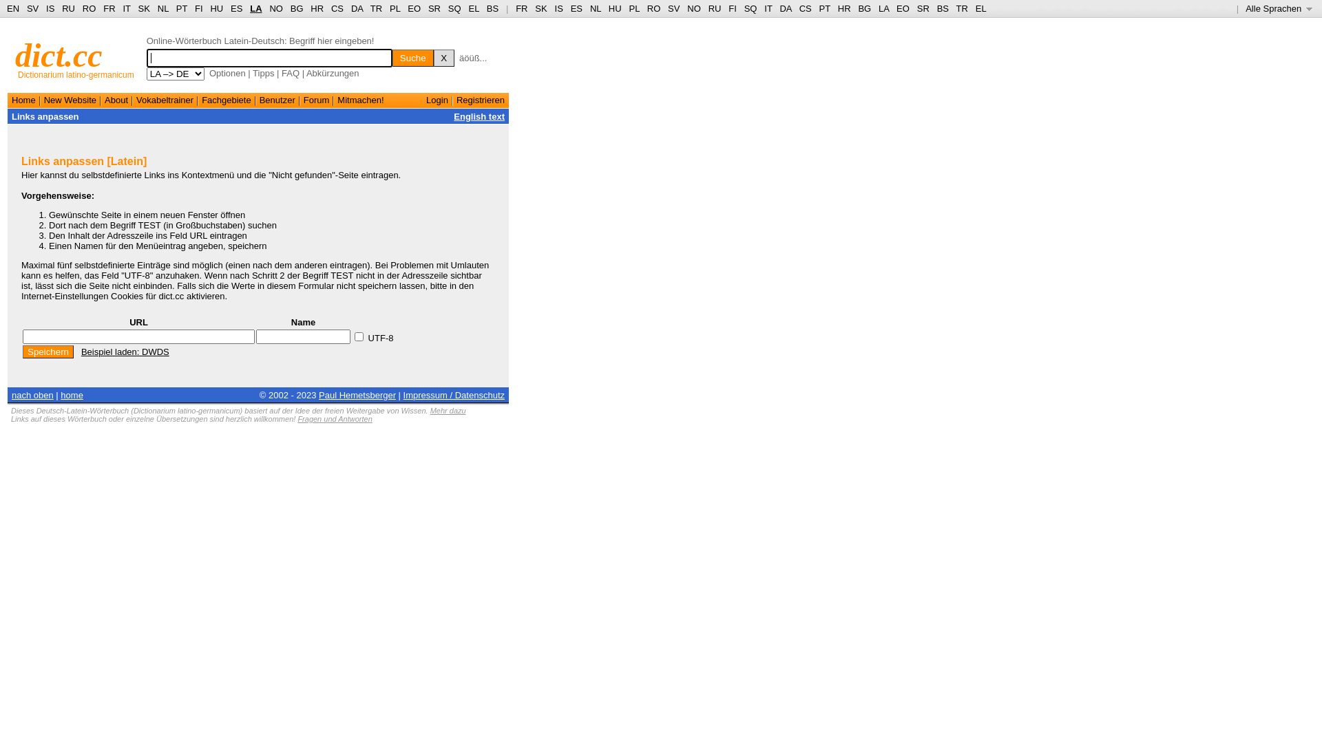  I want to click on Mehr dazu, so click(448, 411).